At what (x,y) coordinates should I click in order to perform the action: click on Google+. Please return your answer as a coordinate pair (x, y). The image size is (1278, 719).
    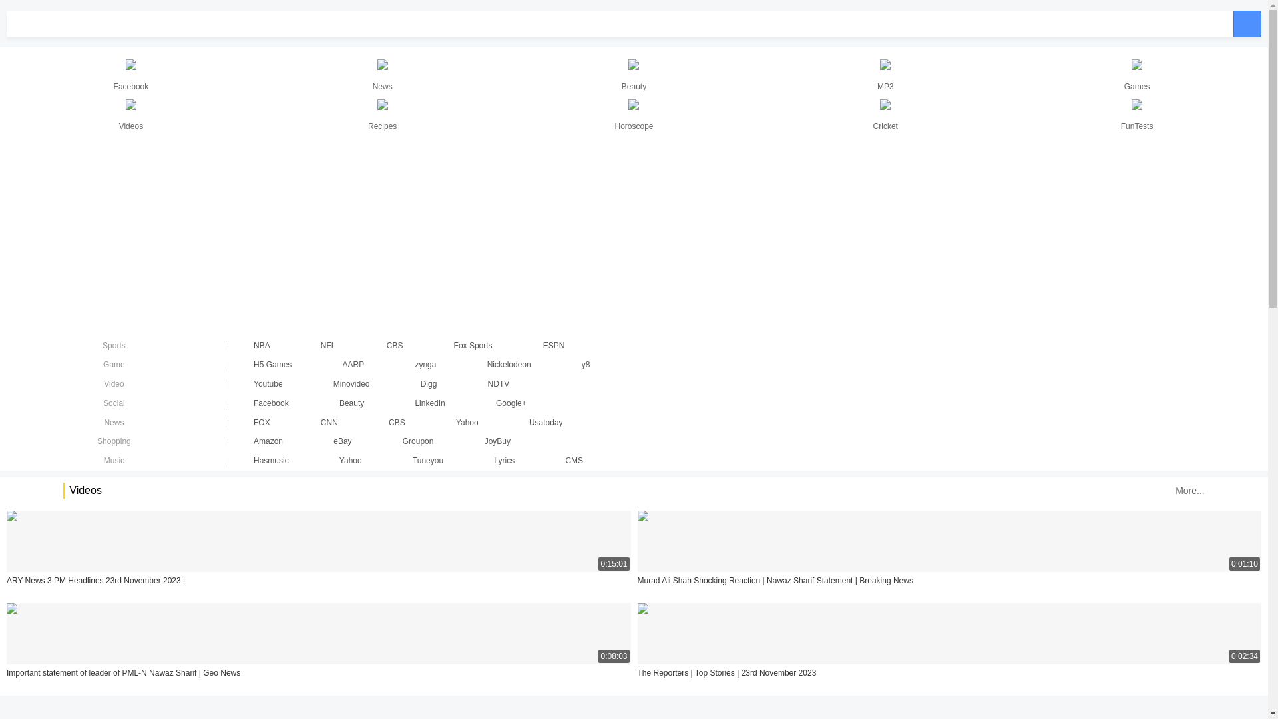
    Looking at the image, I should click on (511, 403).